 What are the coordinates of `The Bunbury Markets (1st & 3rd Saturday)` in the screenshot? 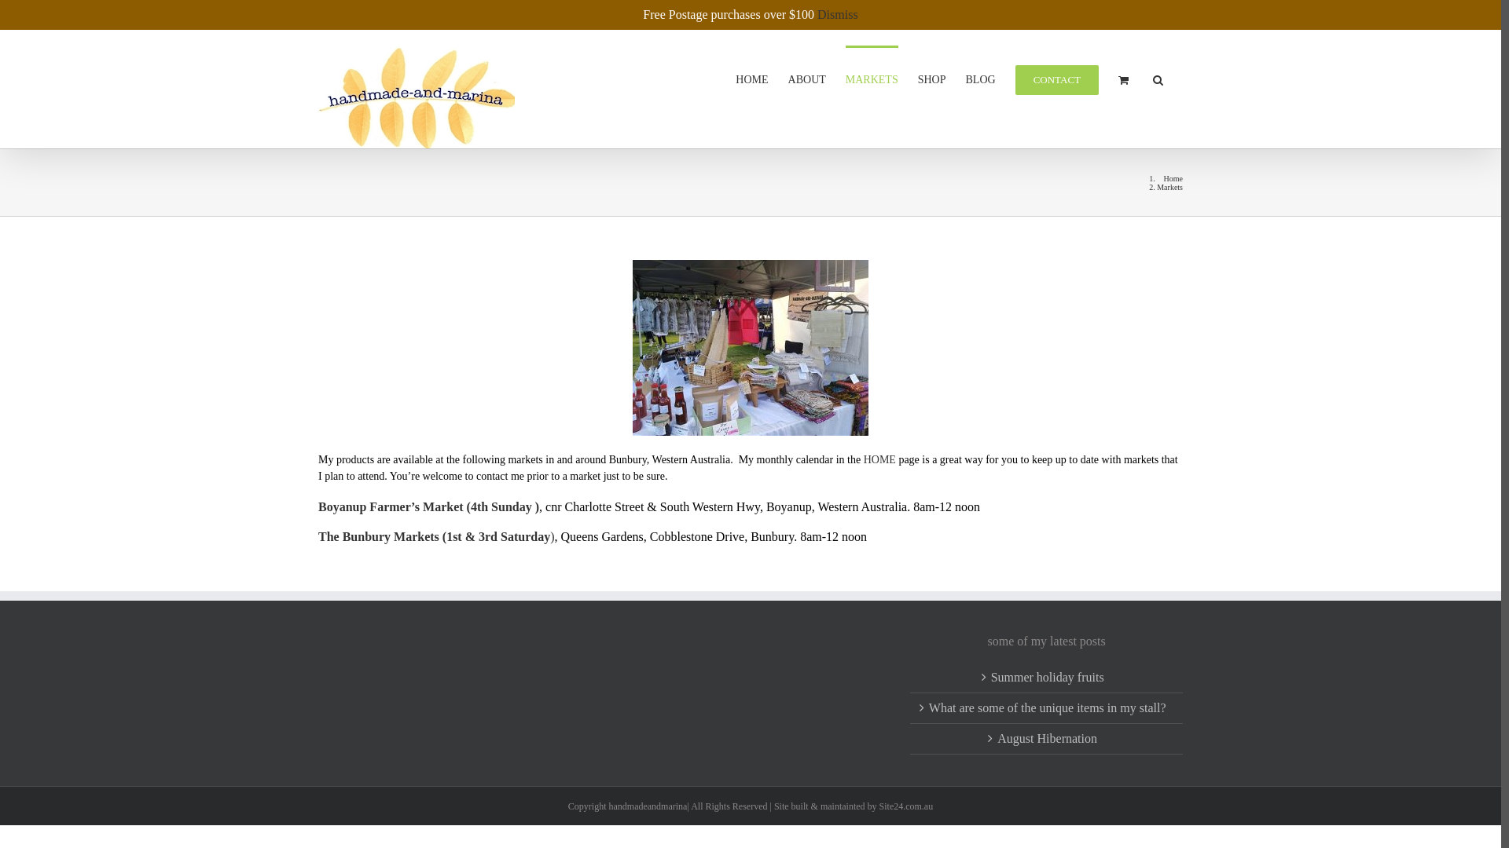 It's located at (436, 537).